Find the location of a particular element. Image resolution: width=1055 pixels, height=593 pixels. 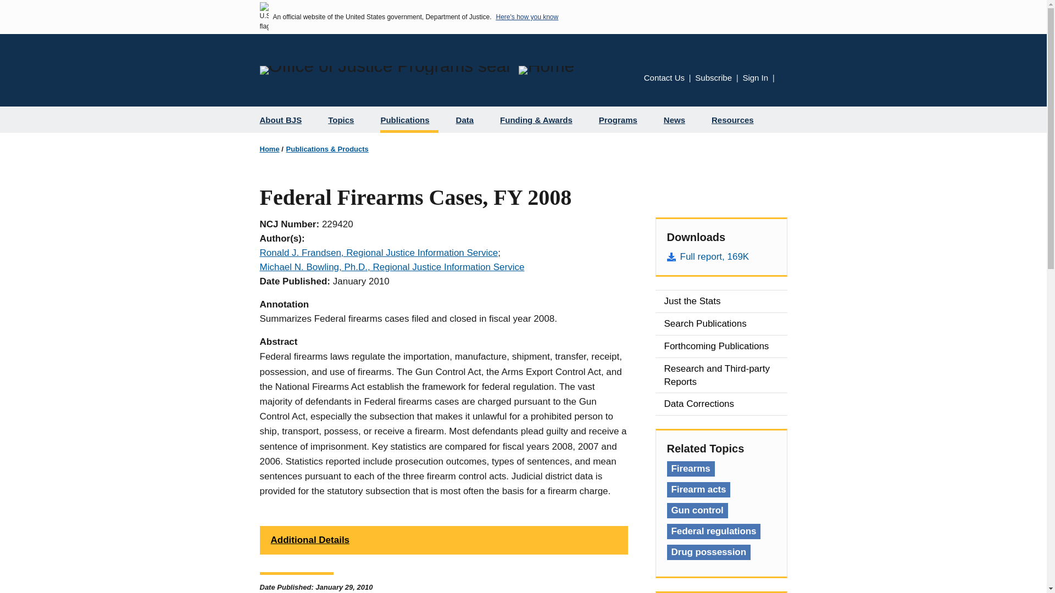

Programs is located at coordinates (622, 120).